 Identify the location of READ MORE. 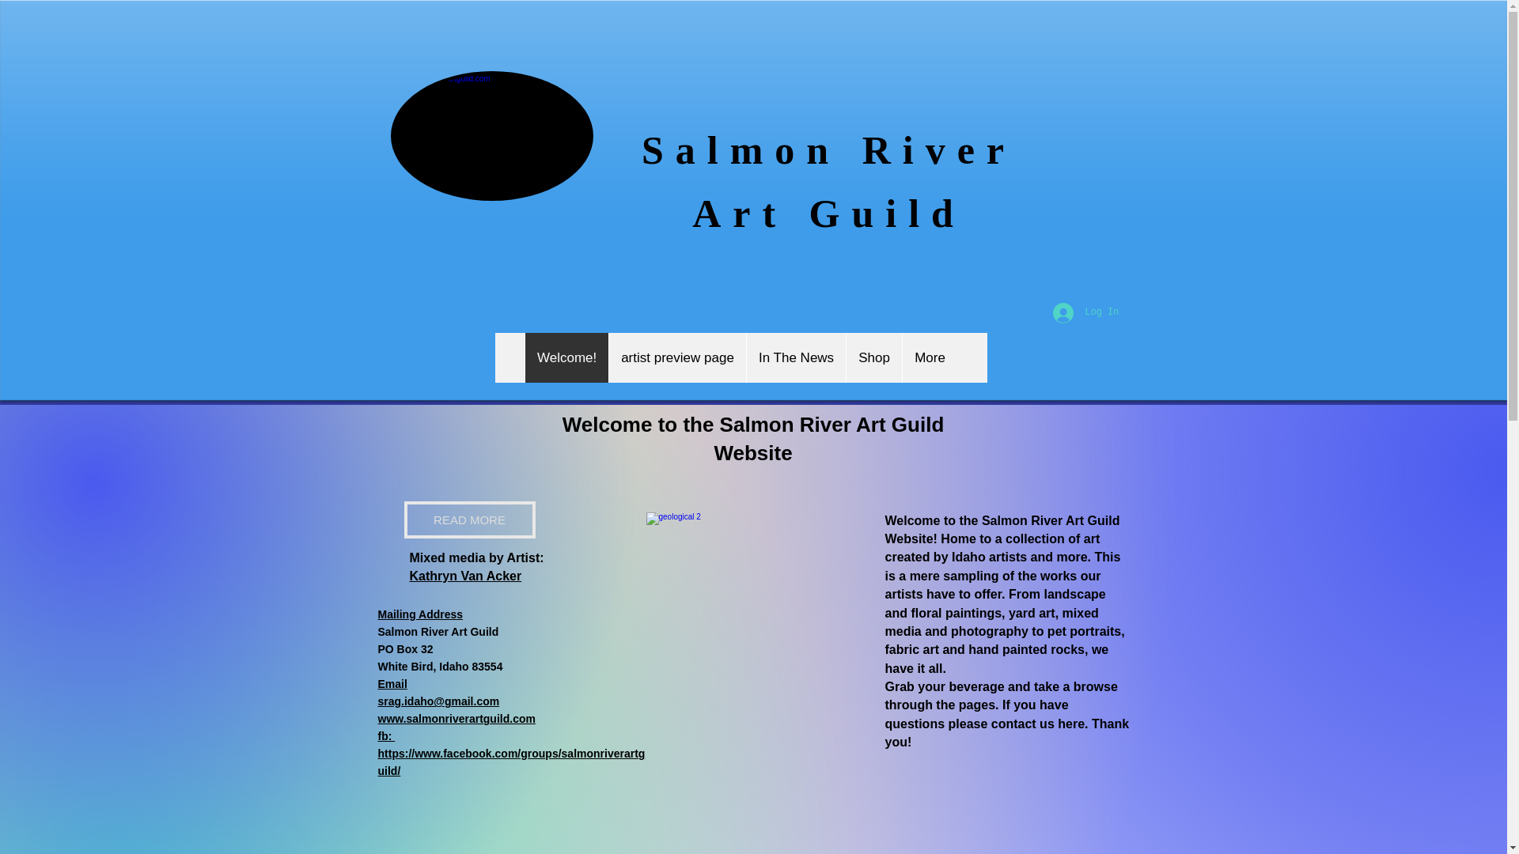
(468, 520).